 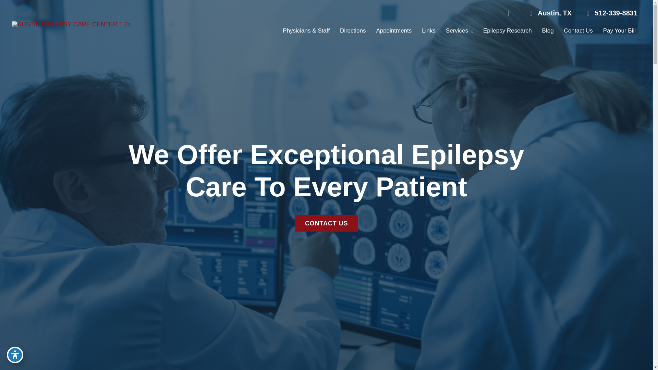 What do you see at coordinates (327, 223) in the screenshot?
I see `CONTACT US` at bounding box center [327, 223].